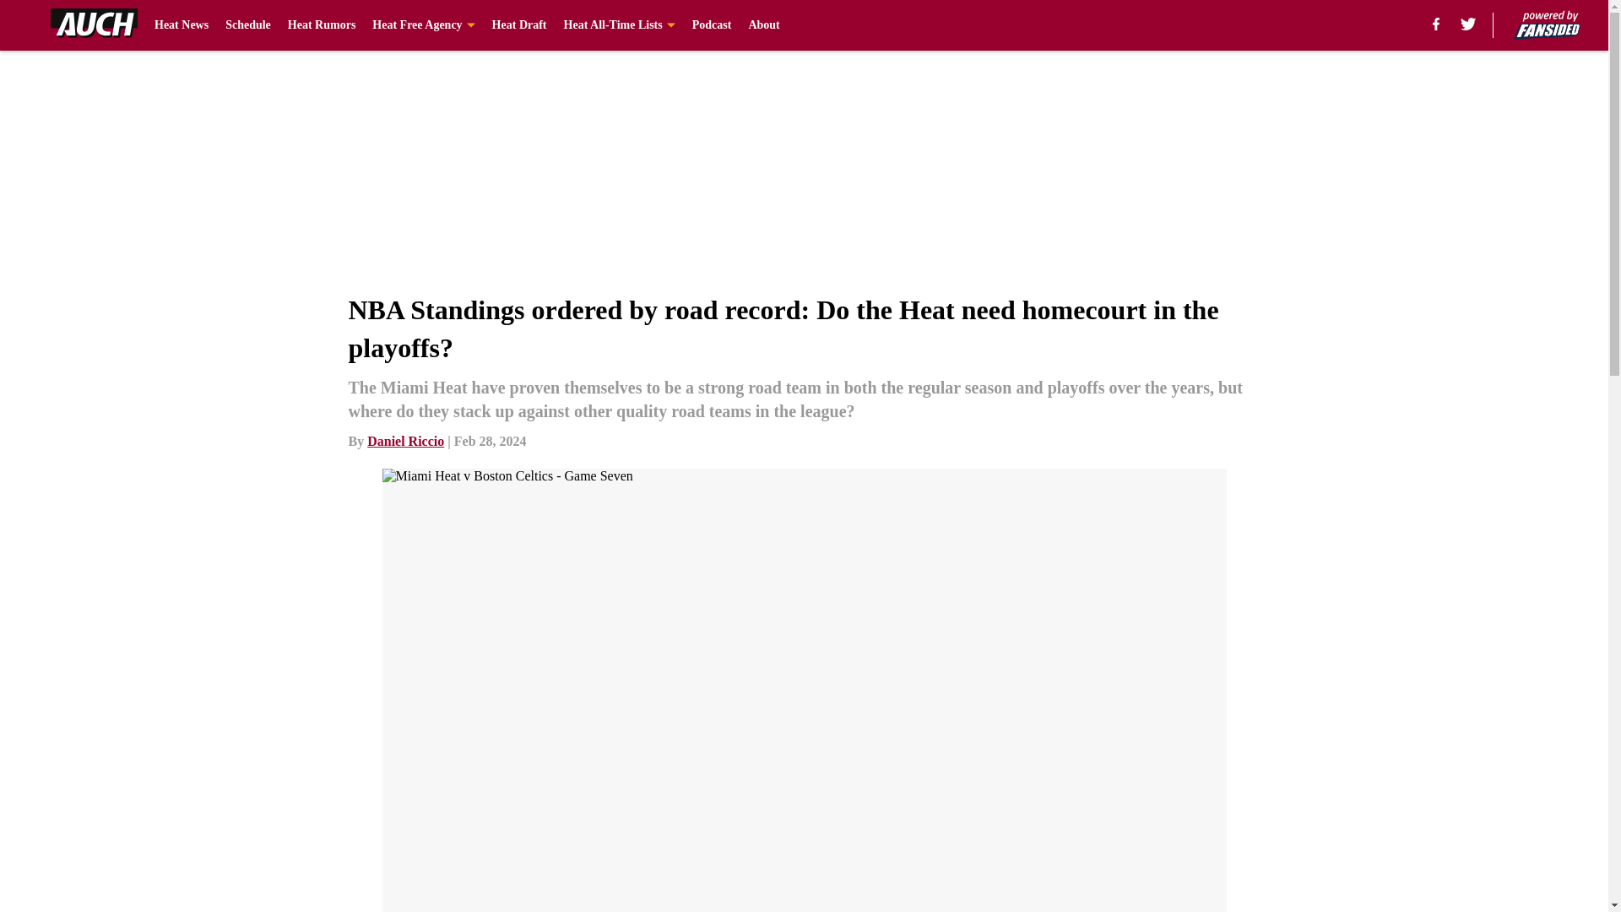 This screenshot has width=1621, height=912. Describe the element at coordinates (181, 25) in the screenshot. I see `Heat News` at that location.